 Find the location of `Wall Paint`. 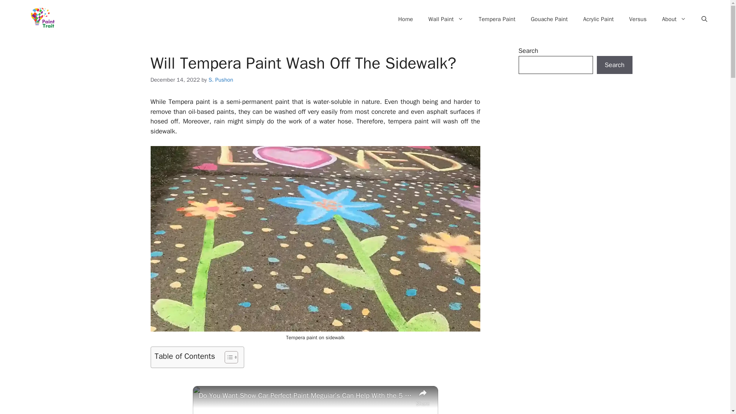

Wall Paint is located at coordinates (446, 19).